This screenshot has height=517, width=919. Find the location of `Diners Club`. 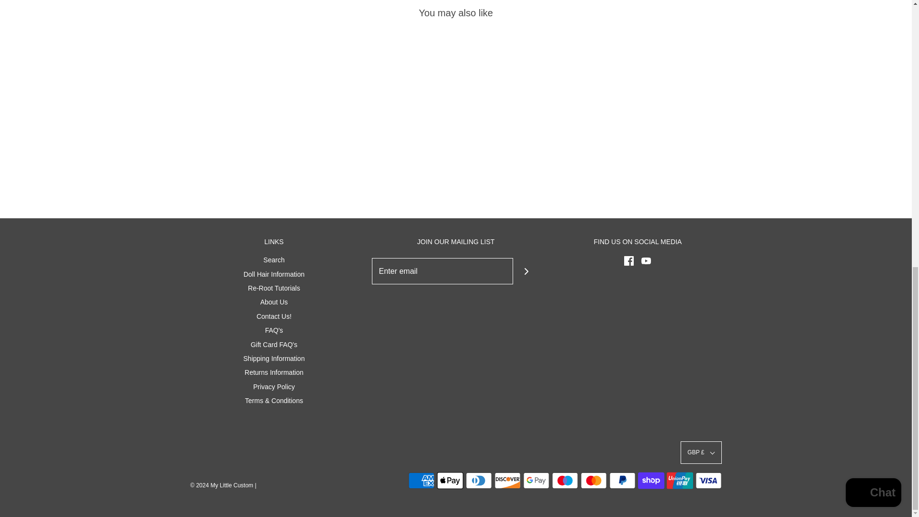

Diners Club is located at coordinates (478, 480).